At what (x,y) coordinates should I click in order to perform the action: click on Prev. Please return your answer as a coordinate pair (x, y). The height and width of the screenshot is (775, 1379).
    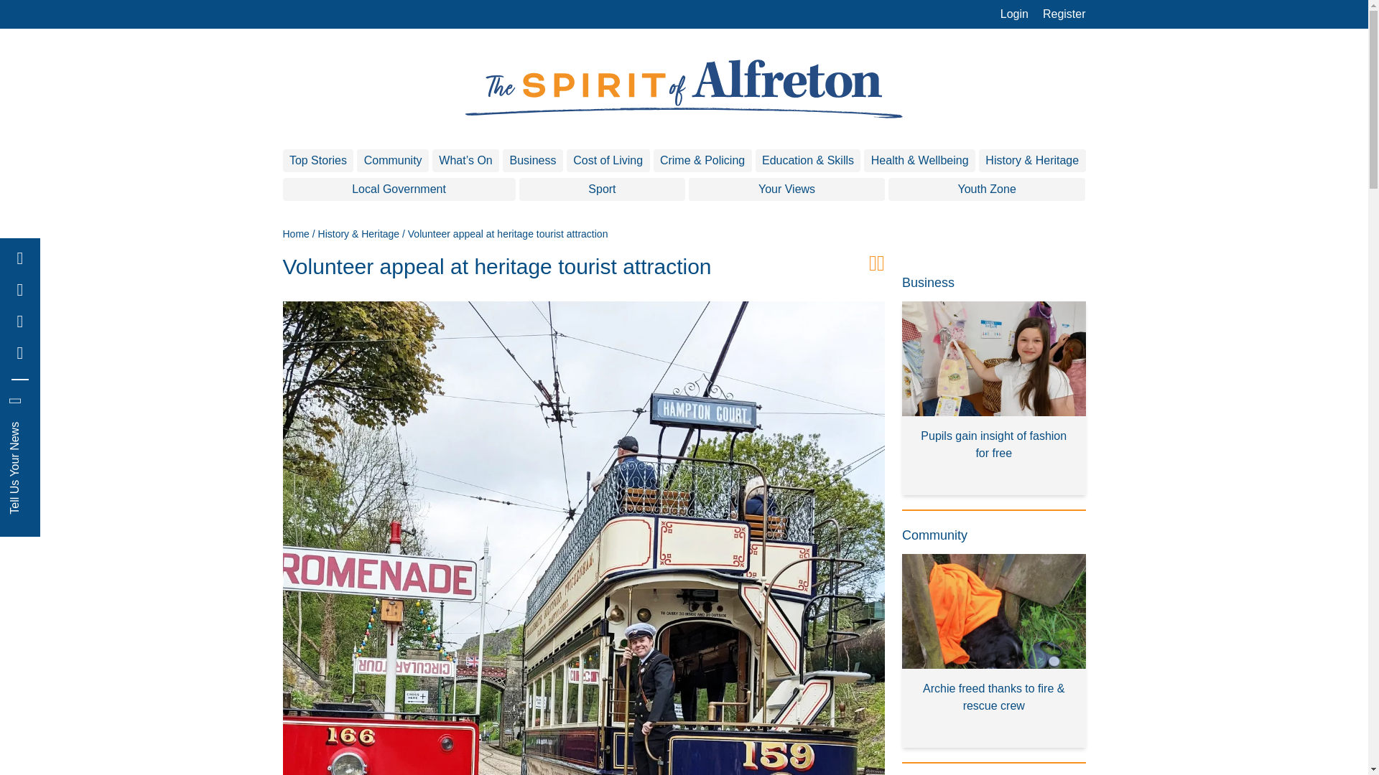
    Looking at the image, I should click on (873, 271).